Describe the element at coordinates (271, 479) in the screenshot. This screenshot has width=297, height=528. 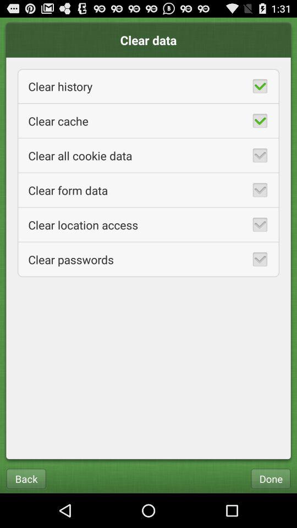
I see `jump until the done item` at that location.